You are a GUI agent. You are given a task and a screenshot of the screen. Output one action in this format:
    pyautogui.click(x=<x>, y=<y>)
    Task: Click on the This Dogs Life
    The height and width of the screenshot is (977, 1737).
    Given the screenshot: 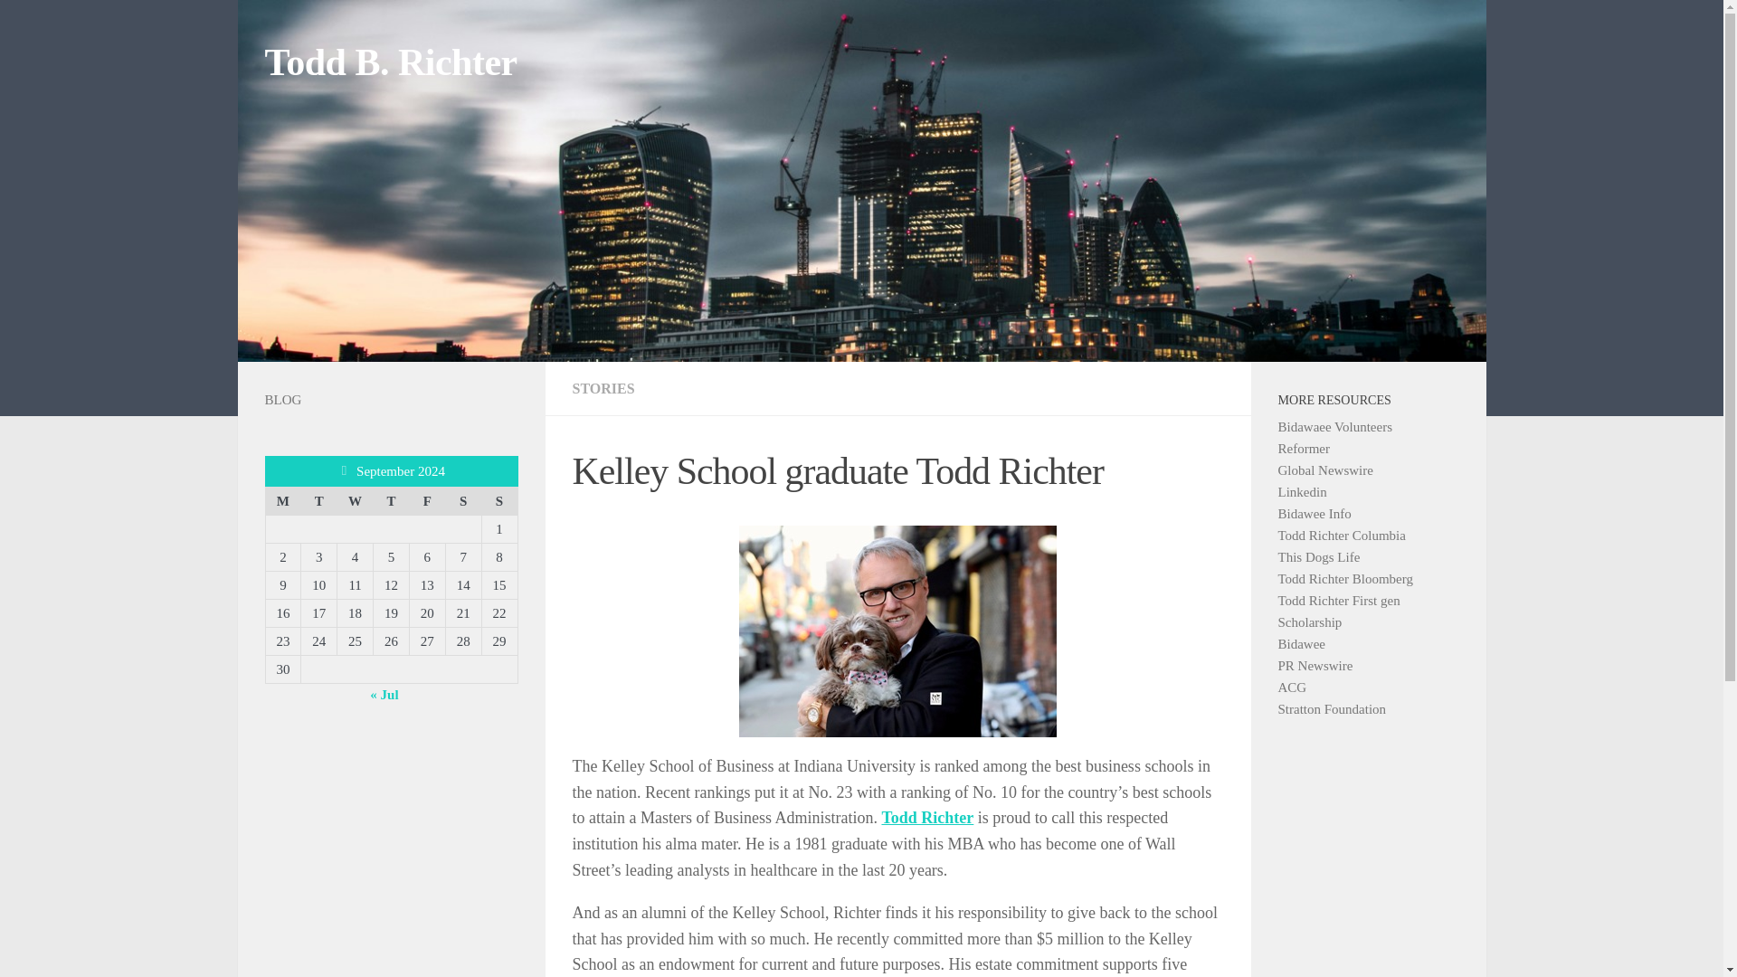 What is the action you would take?
    pyautogui.click(x=1318, y=557)
    